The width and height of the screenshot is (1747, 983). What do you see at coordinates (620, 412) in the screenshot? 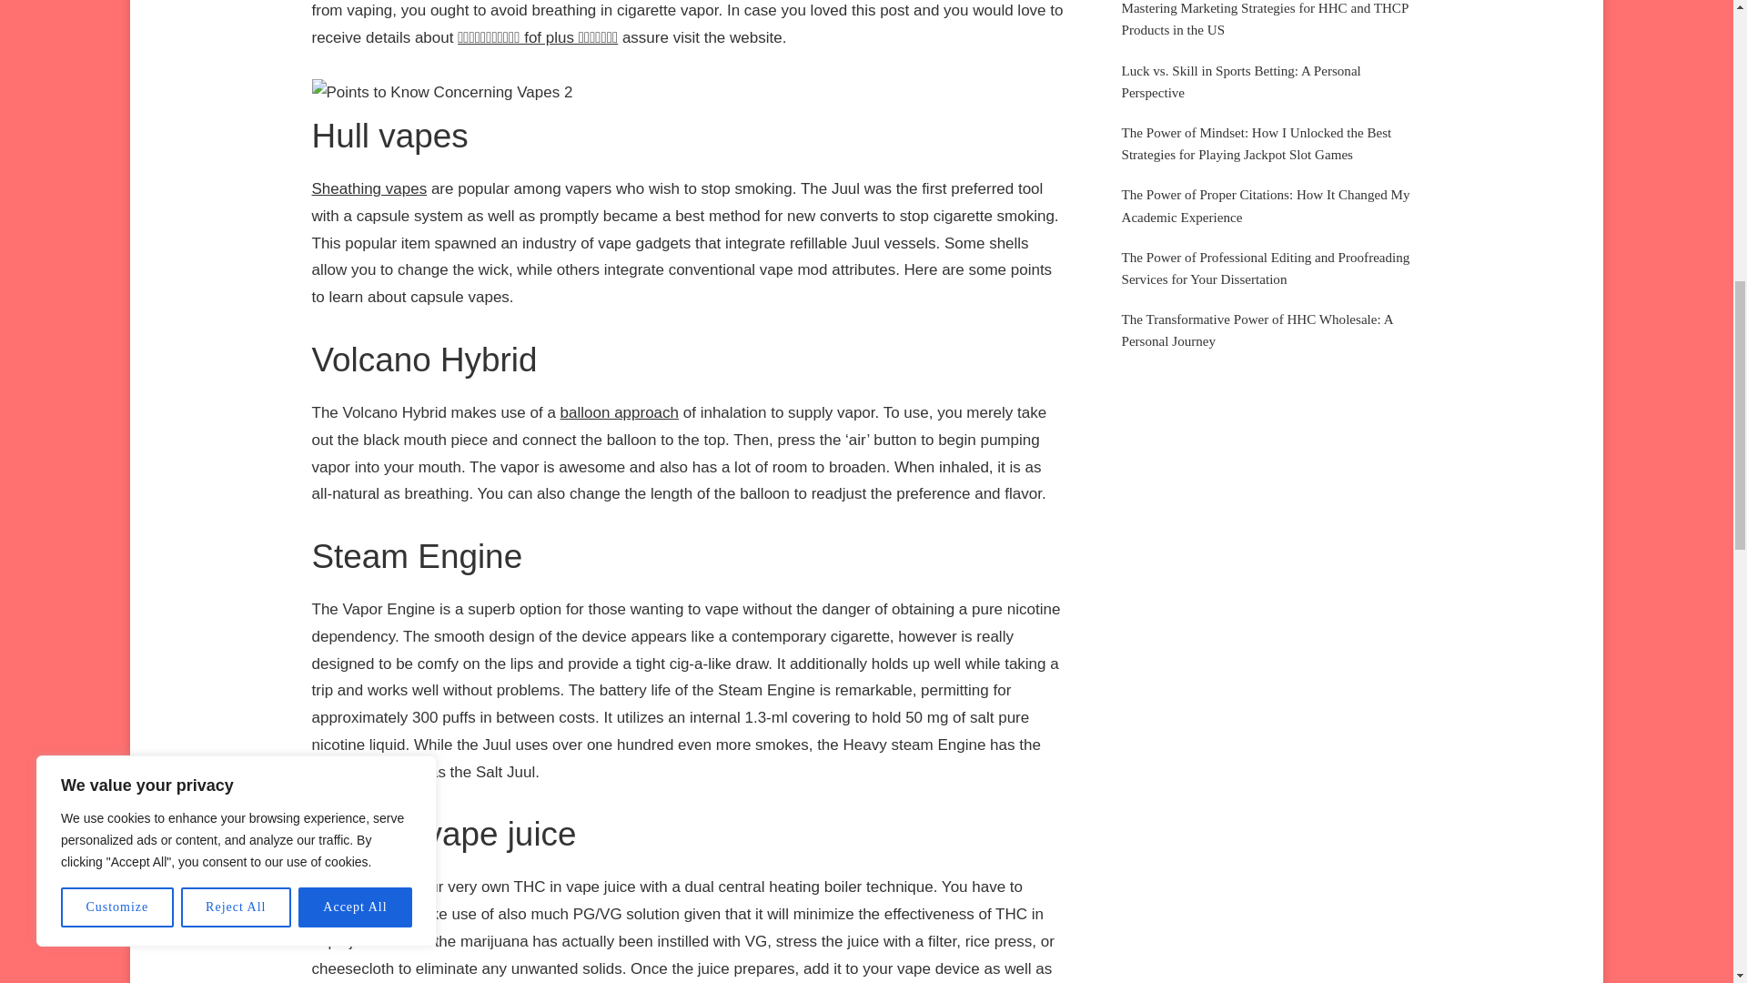
I see `balloon approach` at bounding box center [620, 412].